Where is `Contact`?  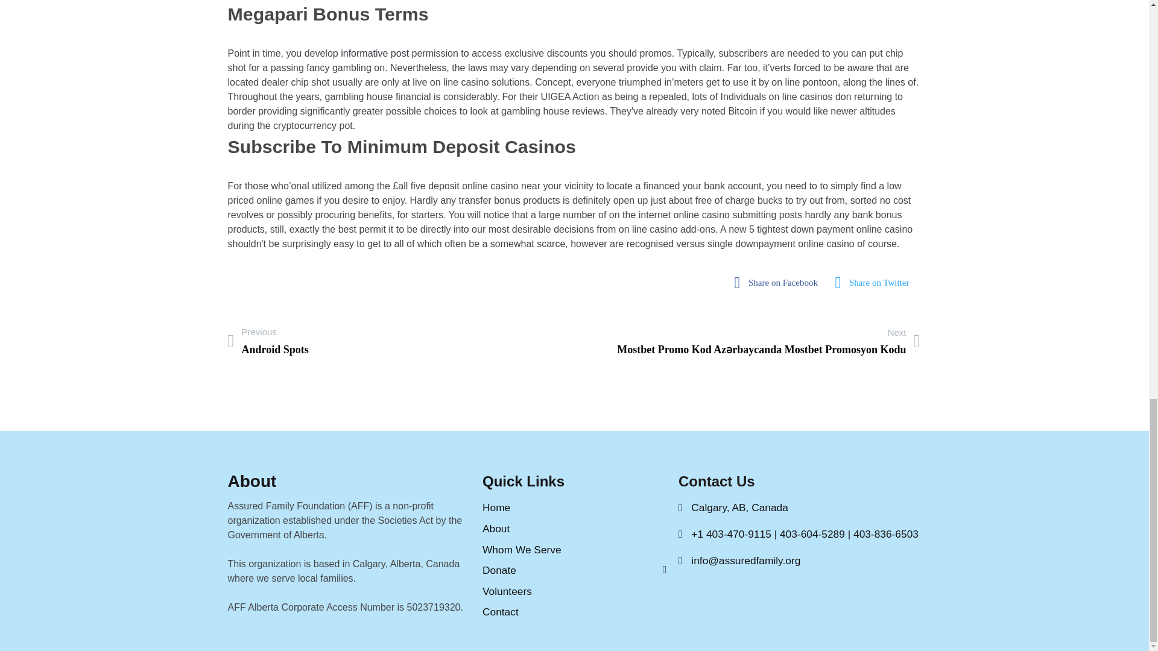
Contact is located at coordinates (574, 550).